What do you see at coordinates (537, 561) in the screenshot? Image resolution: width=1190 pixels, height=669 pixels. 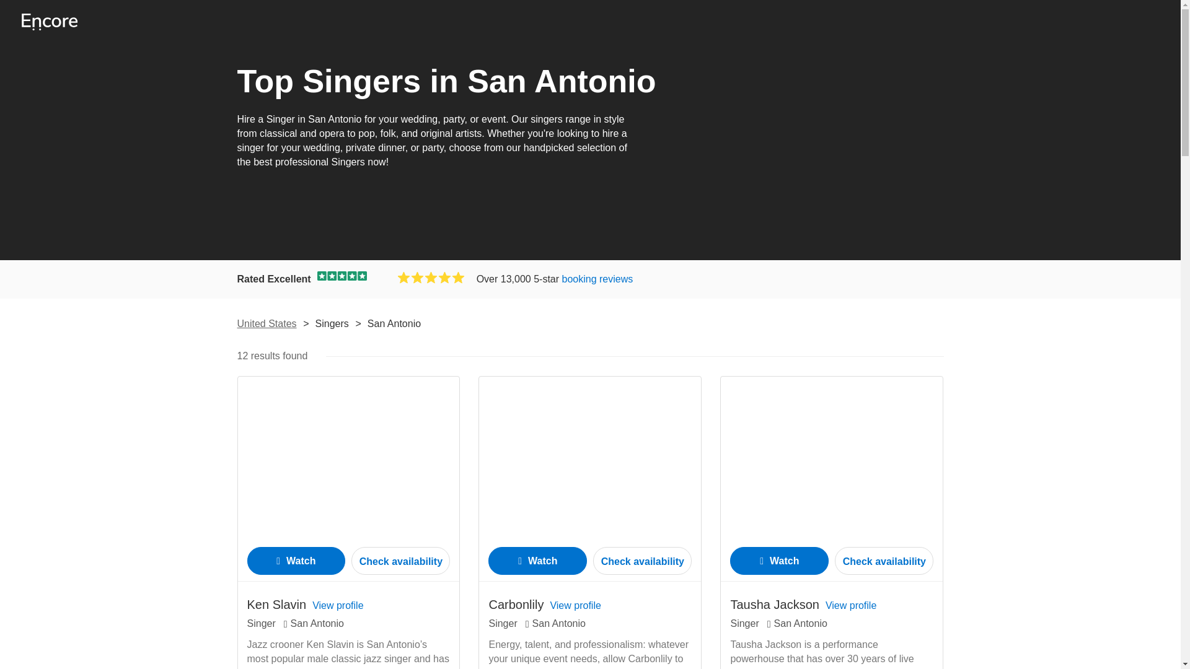 I see `Watch` at bounding box center [537, 561].